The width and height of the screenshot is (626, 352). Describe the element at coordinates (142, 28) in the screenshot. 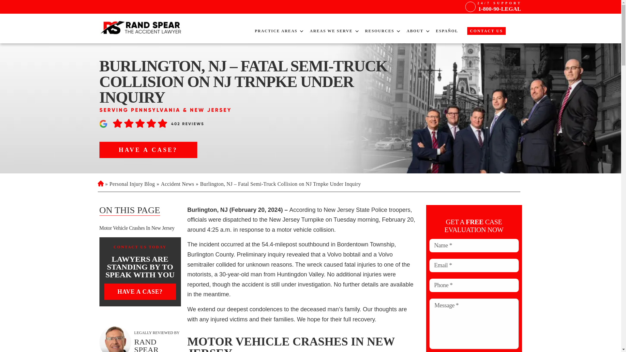

I see `Rand Spear` at that location.